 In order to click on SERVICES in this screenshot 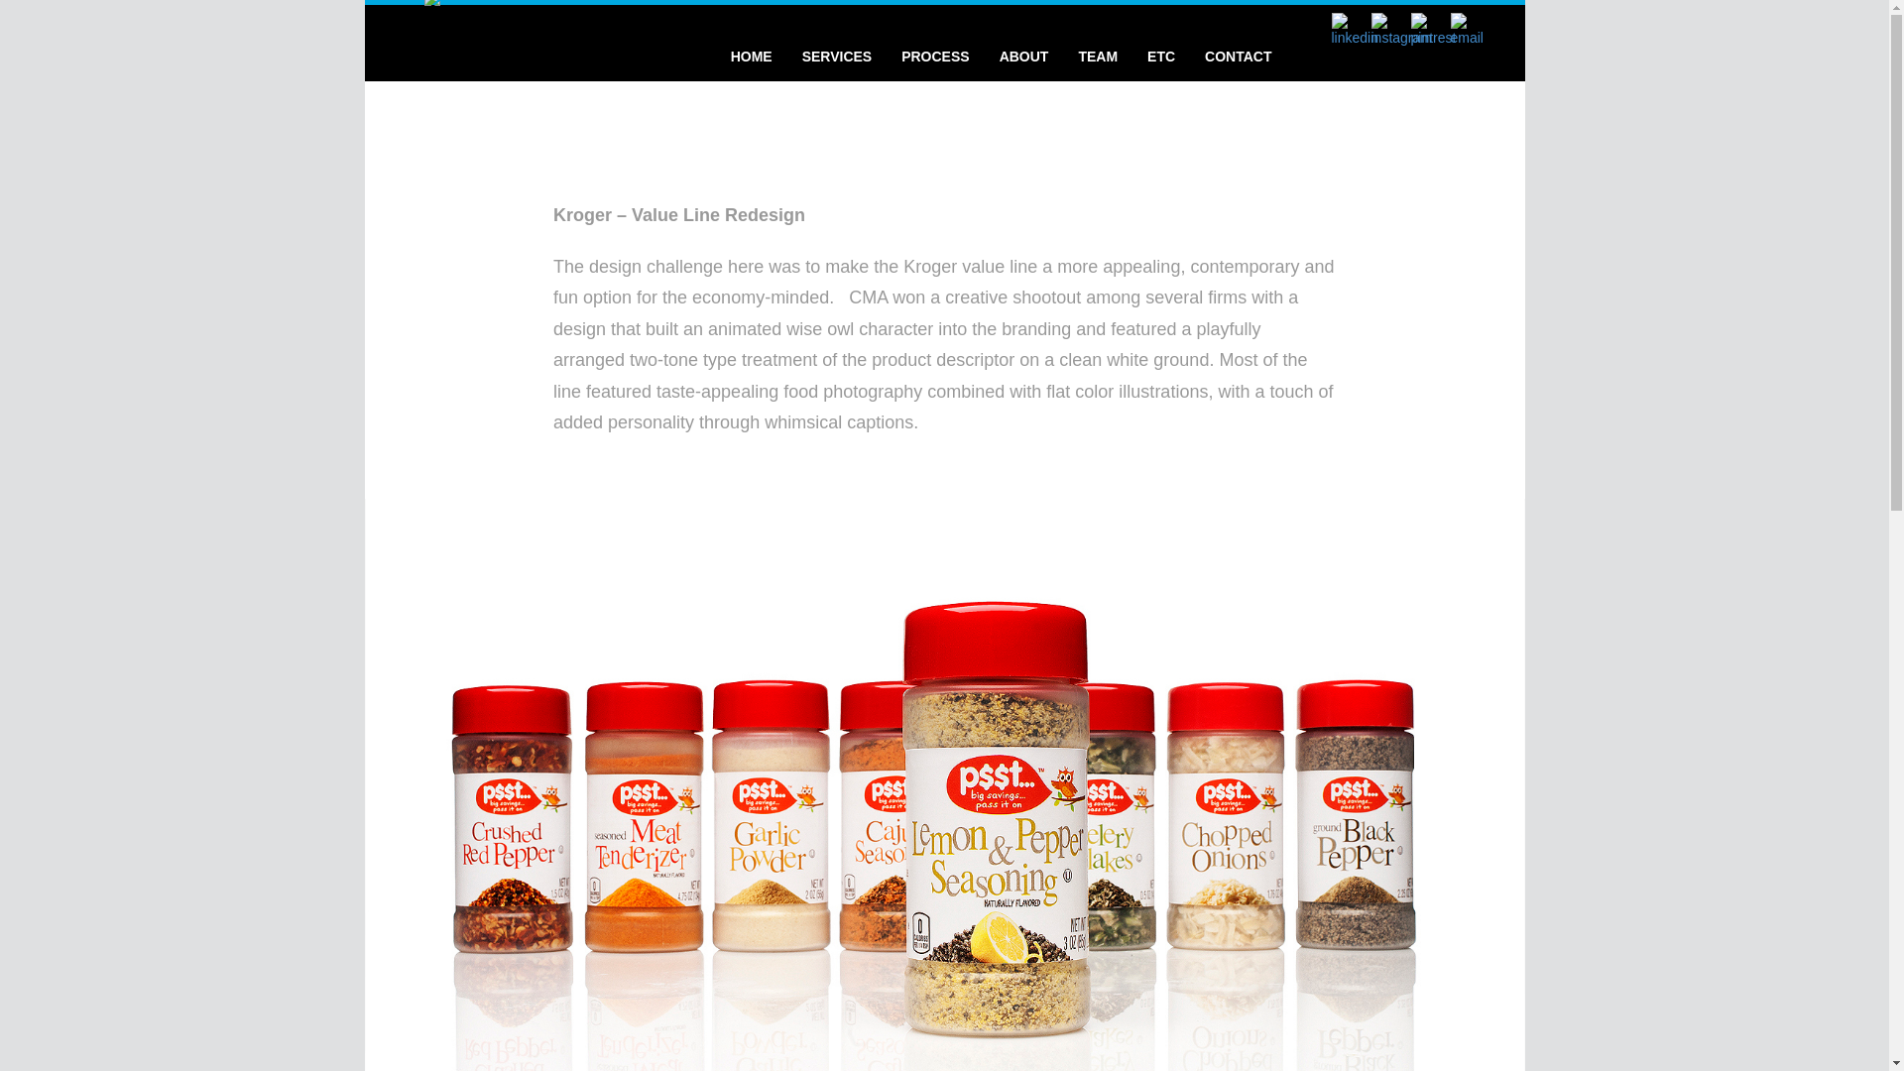, I will do `click(837, 53)`.